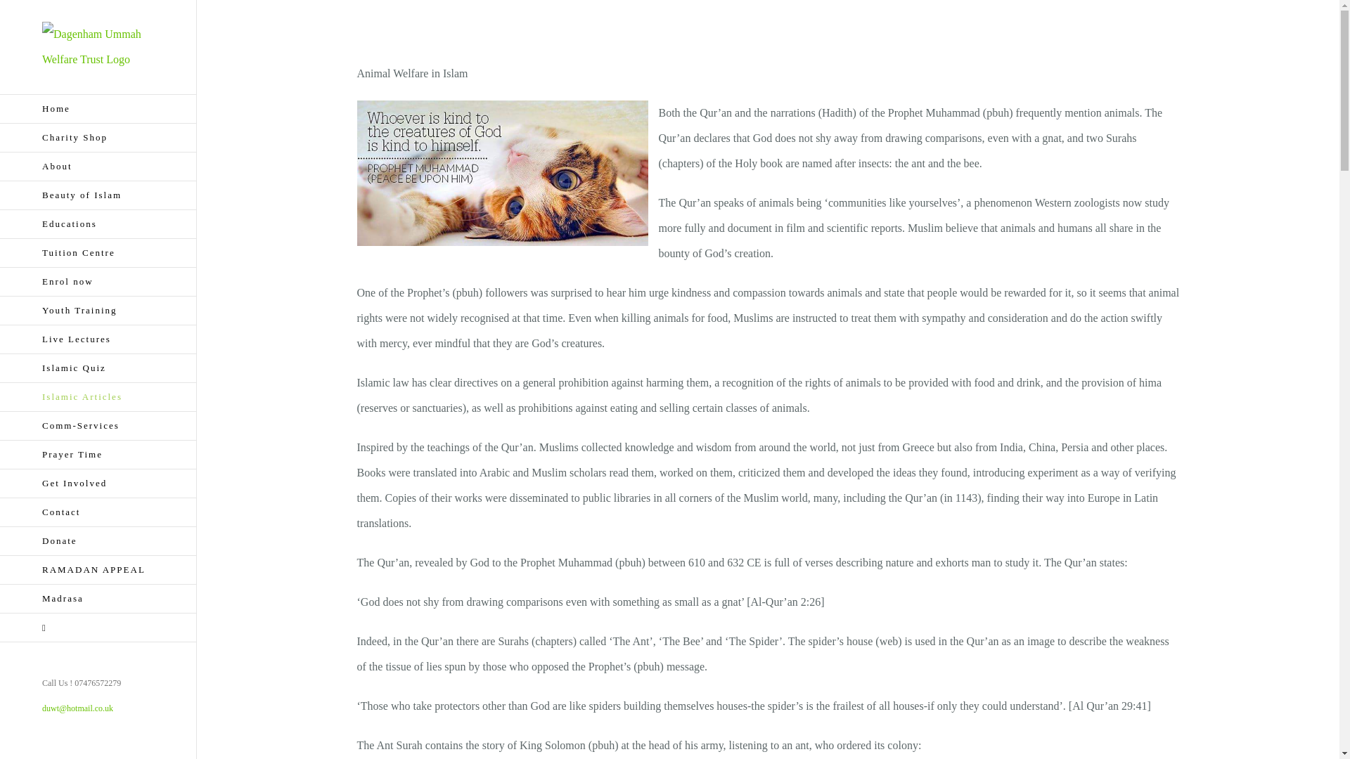 The height and width of the screenshot is (759, 1350). I want to click on Islamic Articles, so click(98, 398).